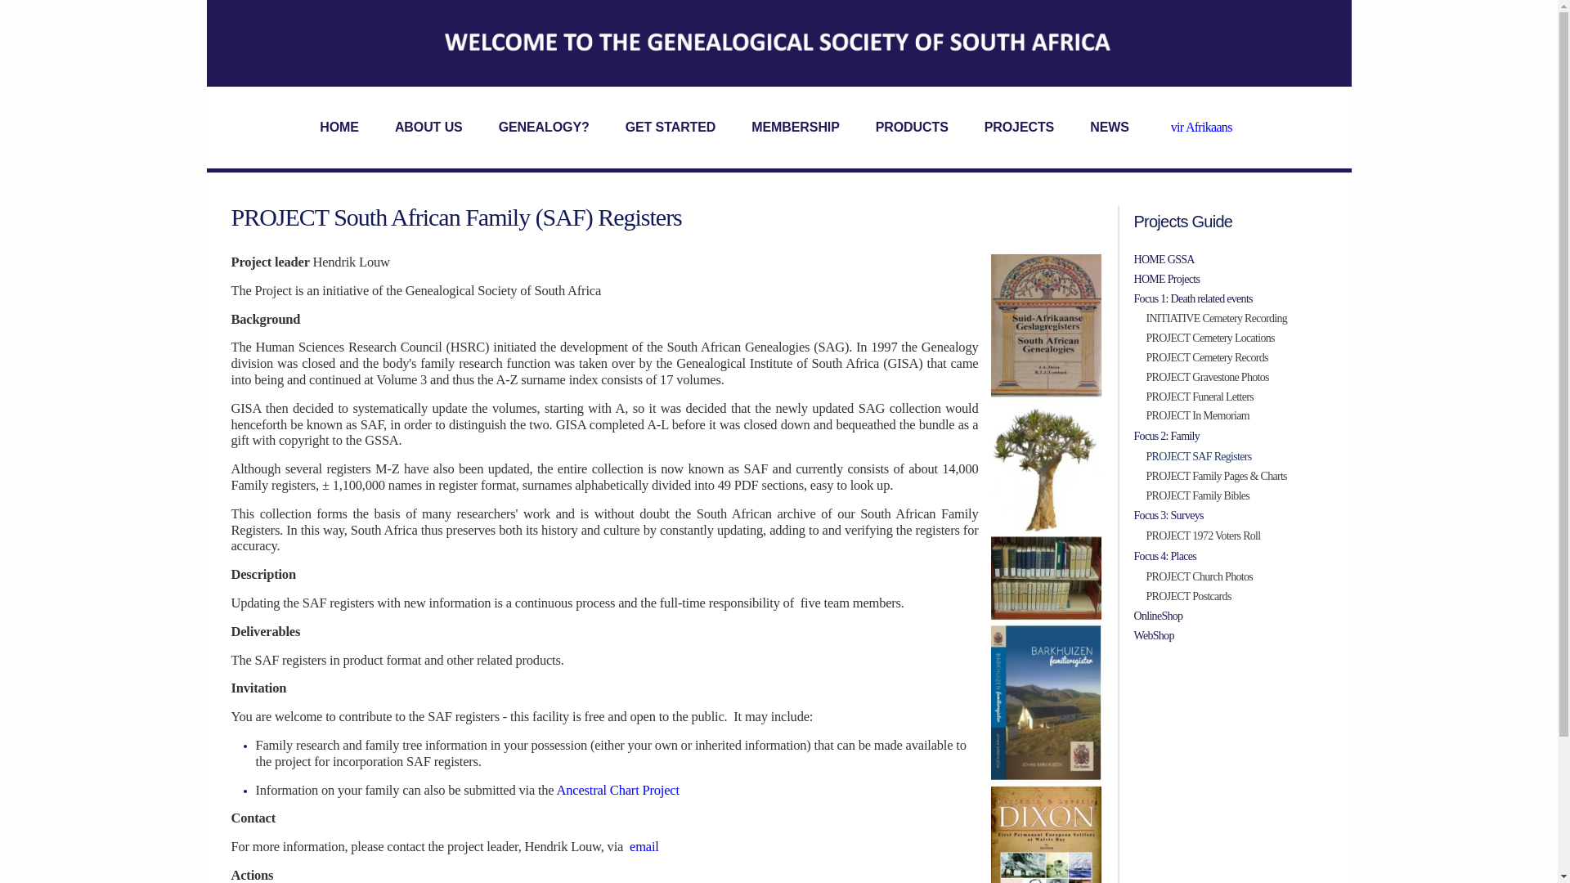 This screenshot has width=1570, height=883. I want to click on PROJECT In Memoriam, so click(1236, 415).